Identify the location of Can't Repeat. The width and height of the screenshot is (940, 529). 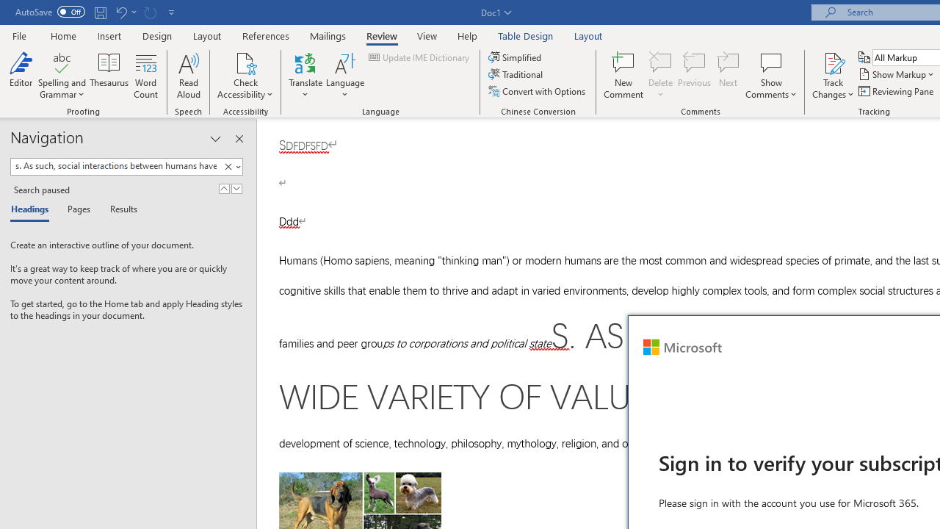
(150, 12).